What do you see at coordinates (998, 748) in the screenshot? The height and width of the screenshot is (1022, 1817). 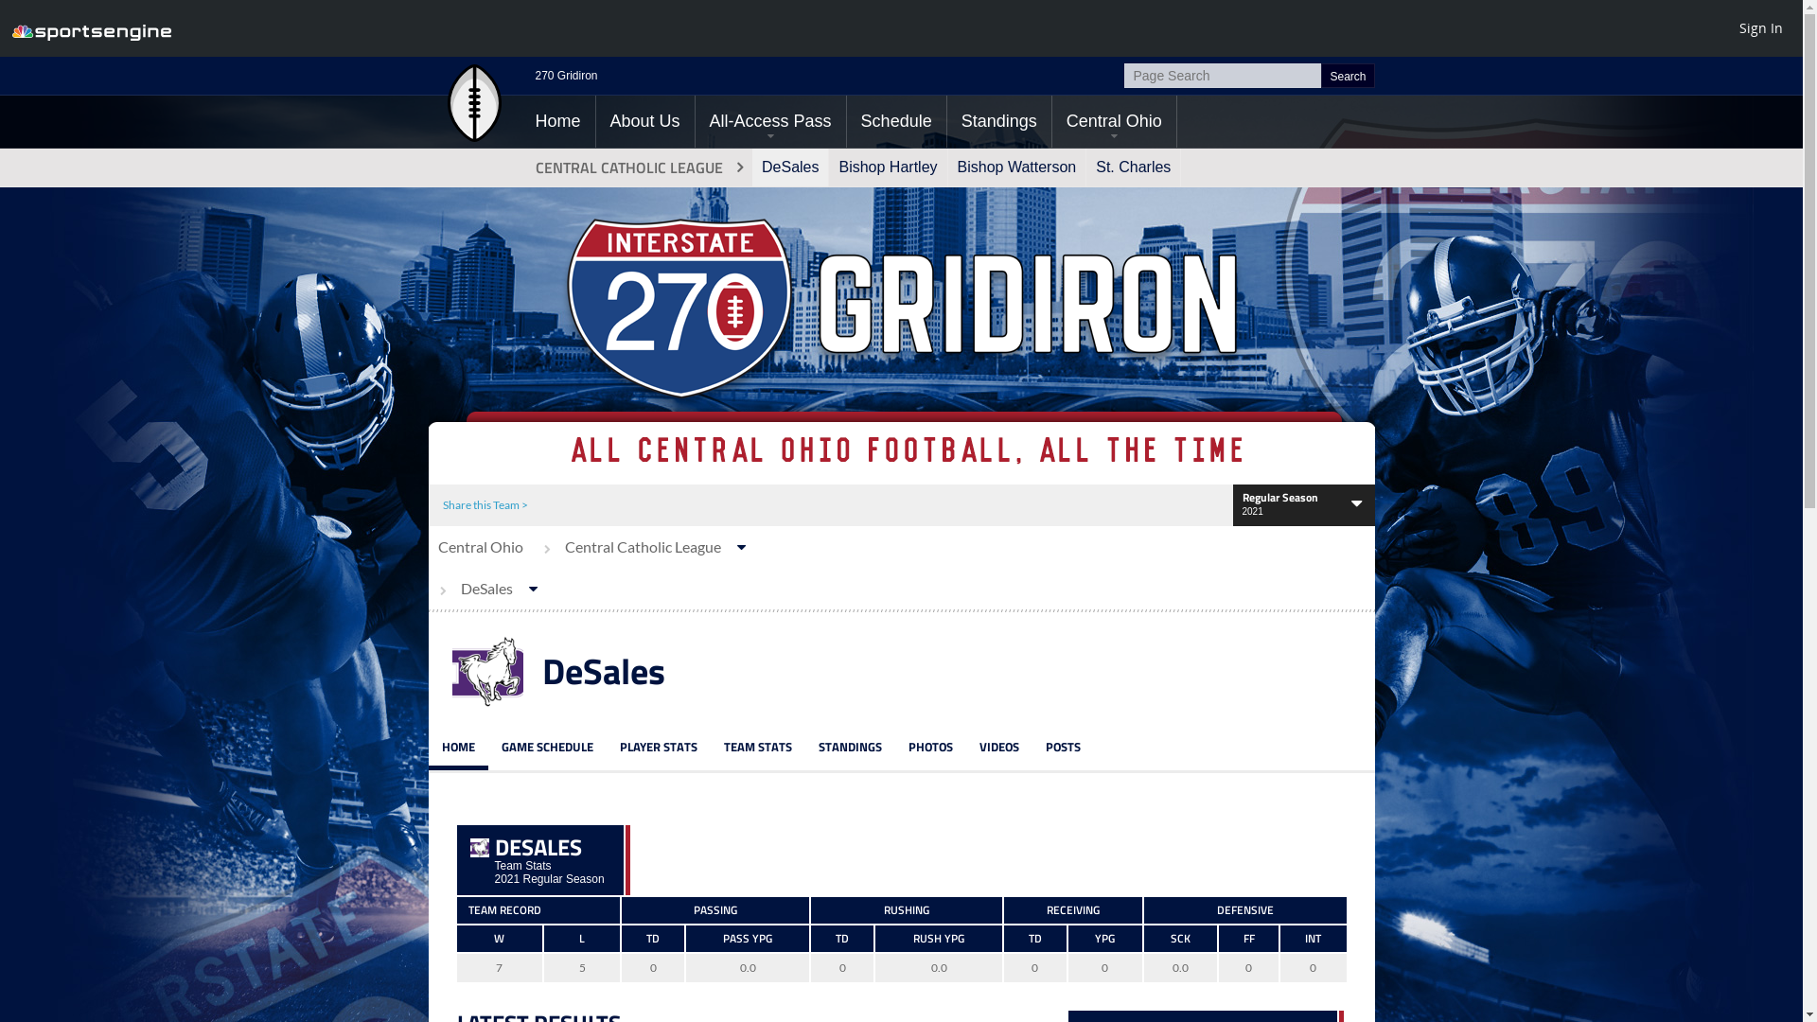 I see `VIDEOS` at bounding box center [998, 748].